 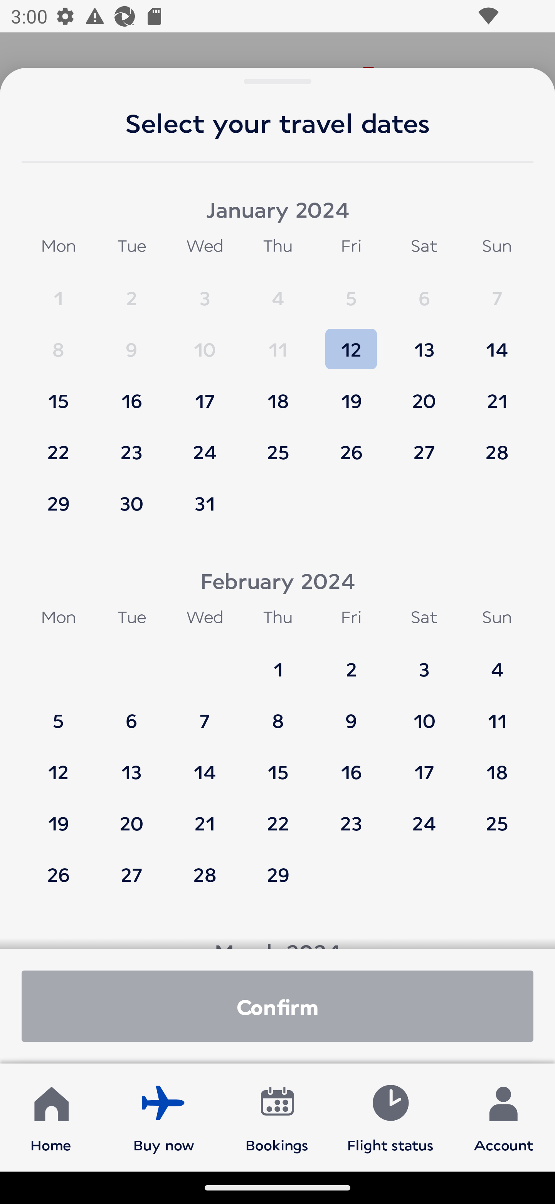 I want to click on 17, so click(x=424, y=765).